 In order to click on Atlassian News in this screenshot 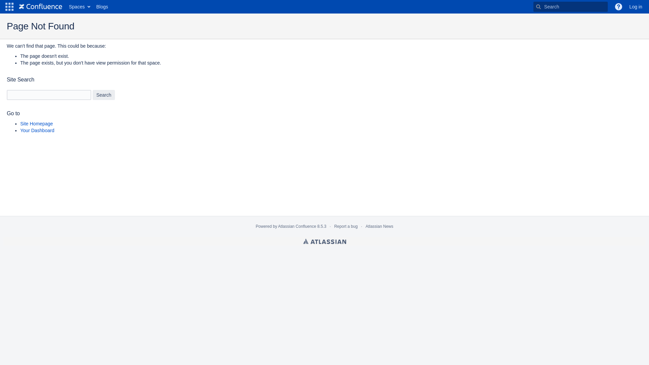, I will do `click(379, 226)`.